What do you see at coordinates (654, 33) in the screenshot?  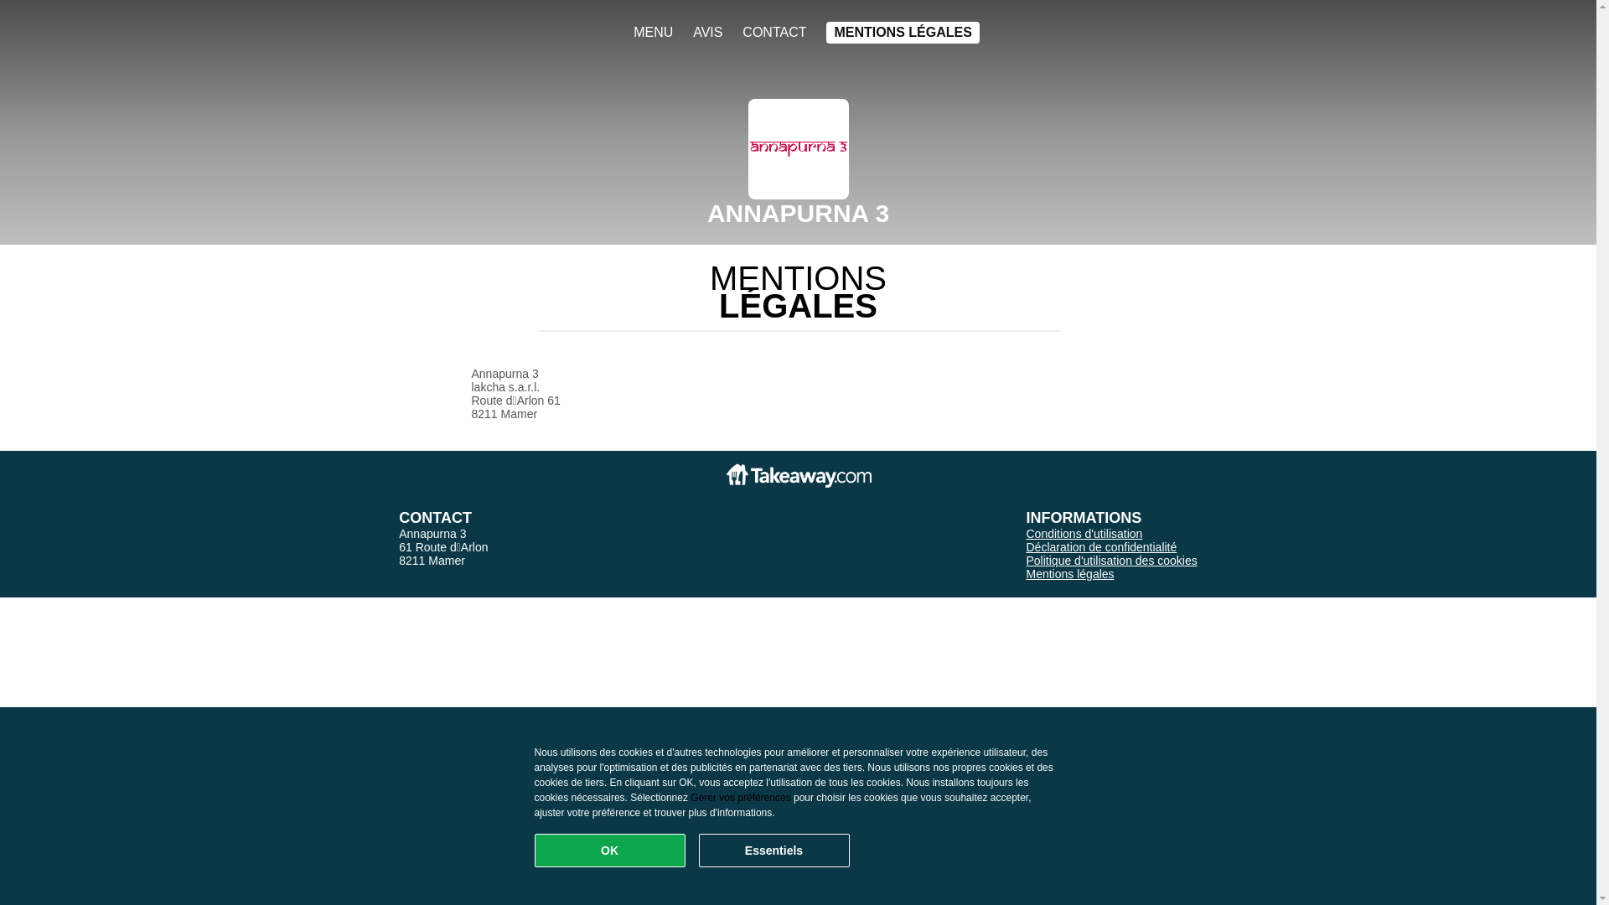 I see `MENU` at bounding box center [654, 33].